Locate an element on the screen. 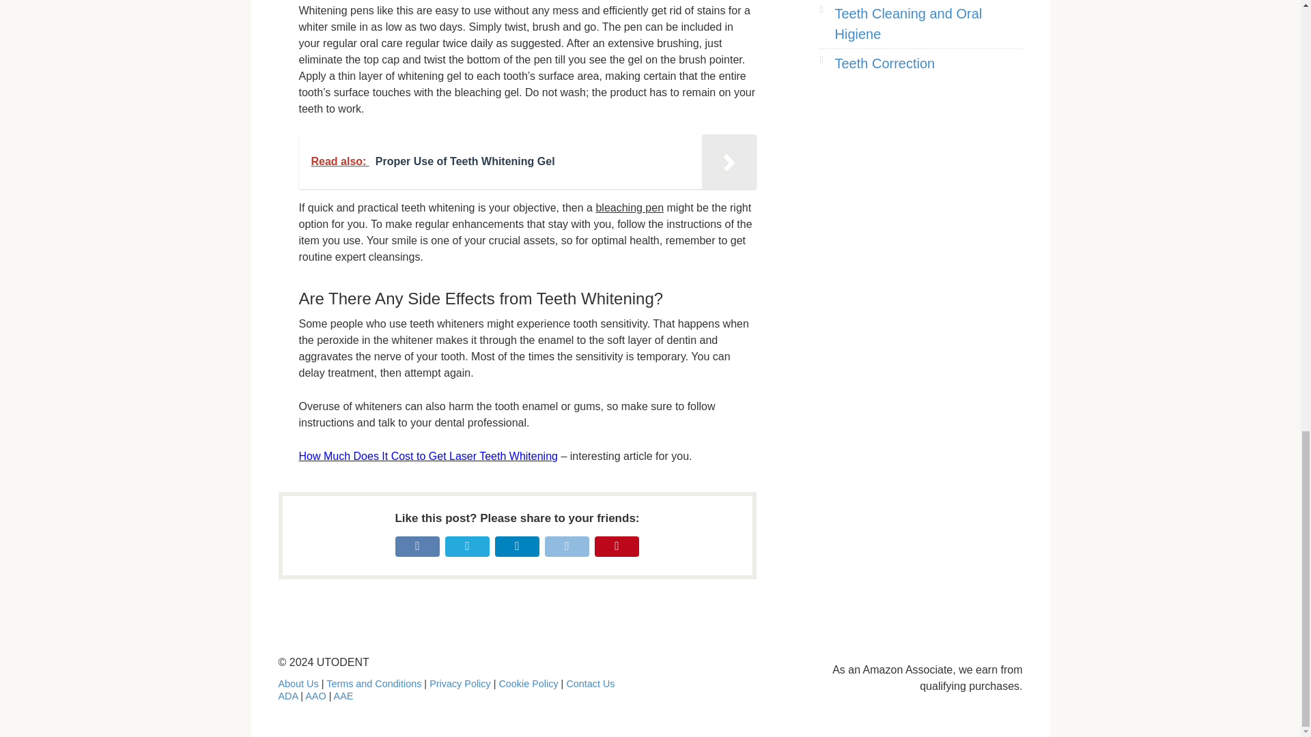  Cookie Policy is located at coordinates (528, 683).